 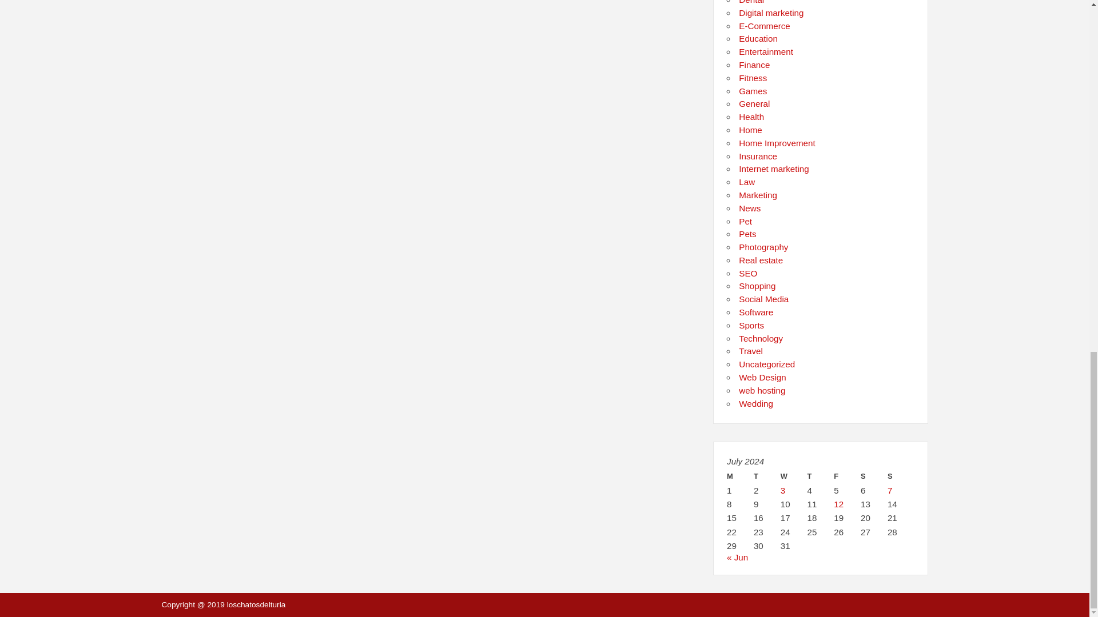 What do you see at coordinates (766, 51) in the screenshot?
I see `Entertainment` at bounding box center [766, 51].